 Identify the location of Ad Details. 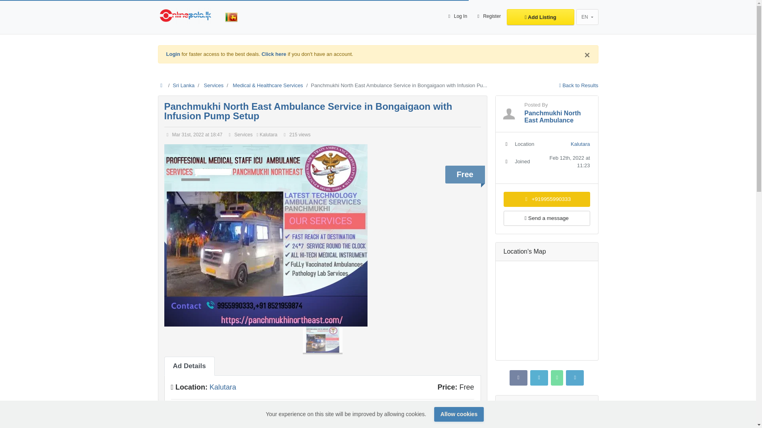
(190, 366).